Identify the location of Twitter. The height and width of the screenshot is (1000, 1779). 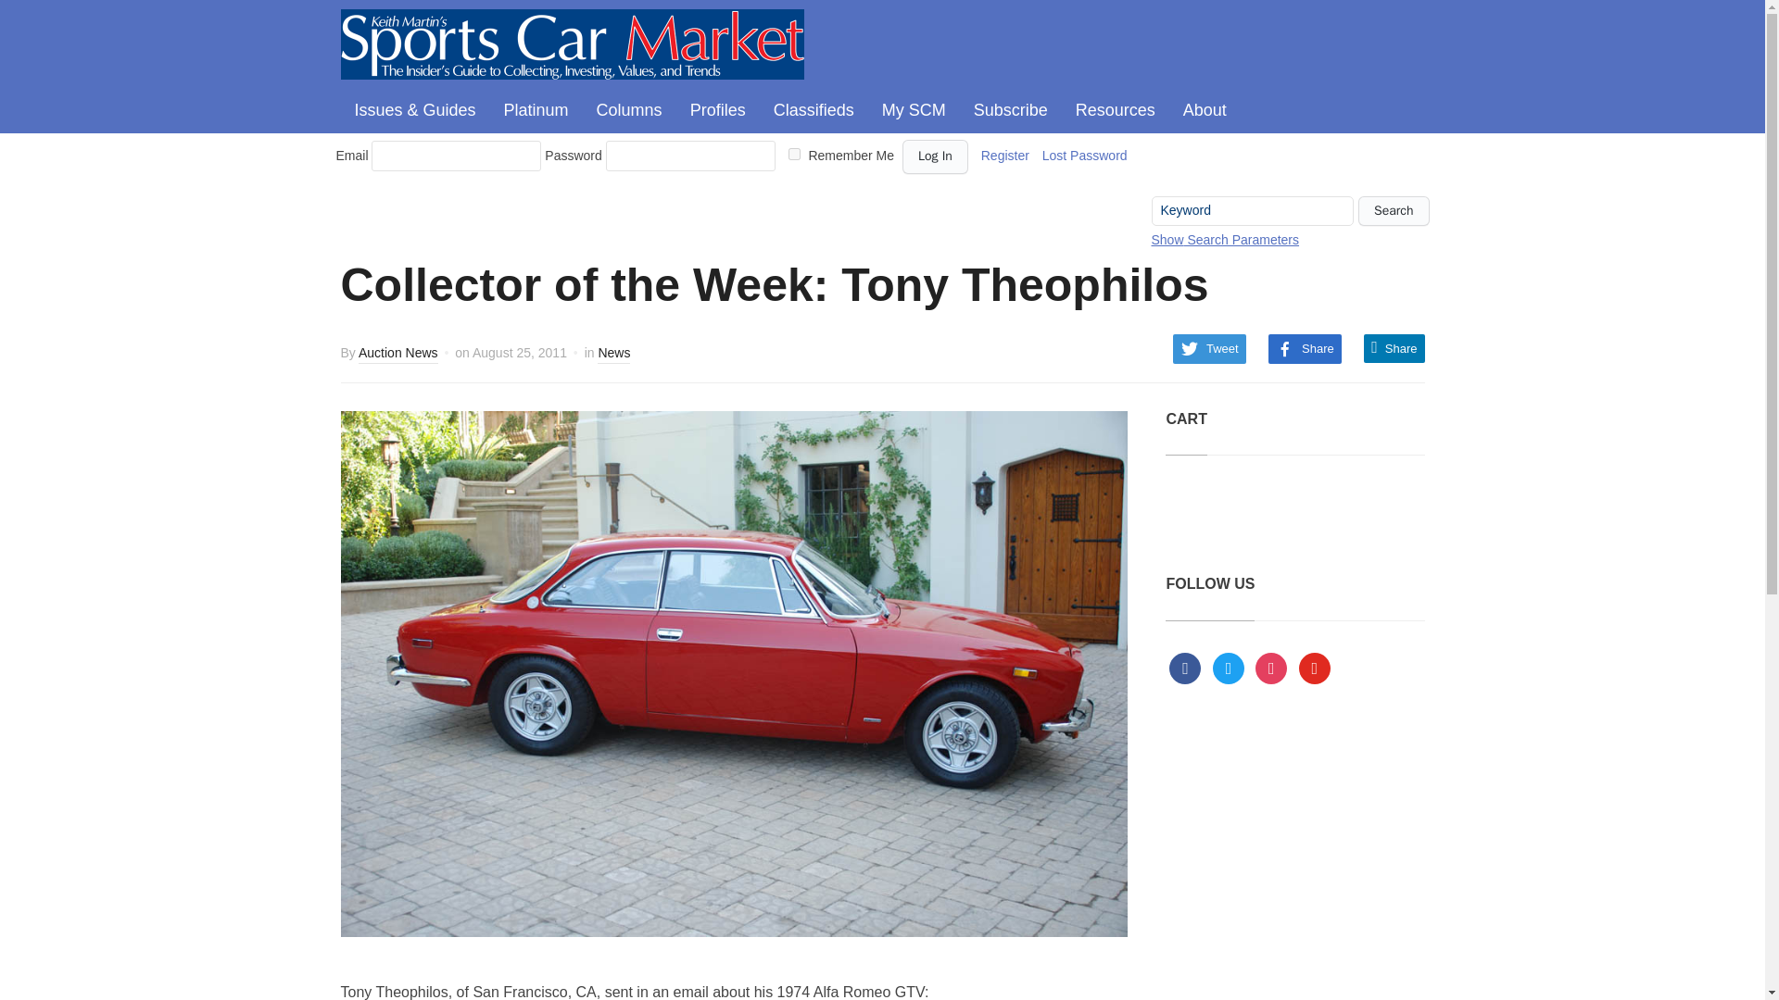
(1229, 667).